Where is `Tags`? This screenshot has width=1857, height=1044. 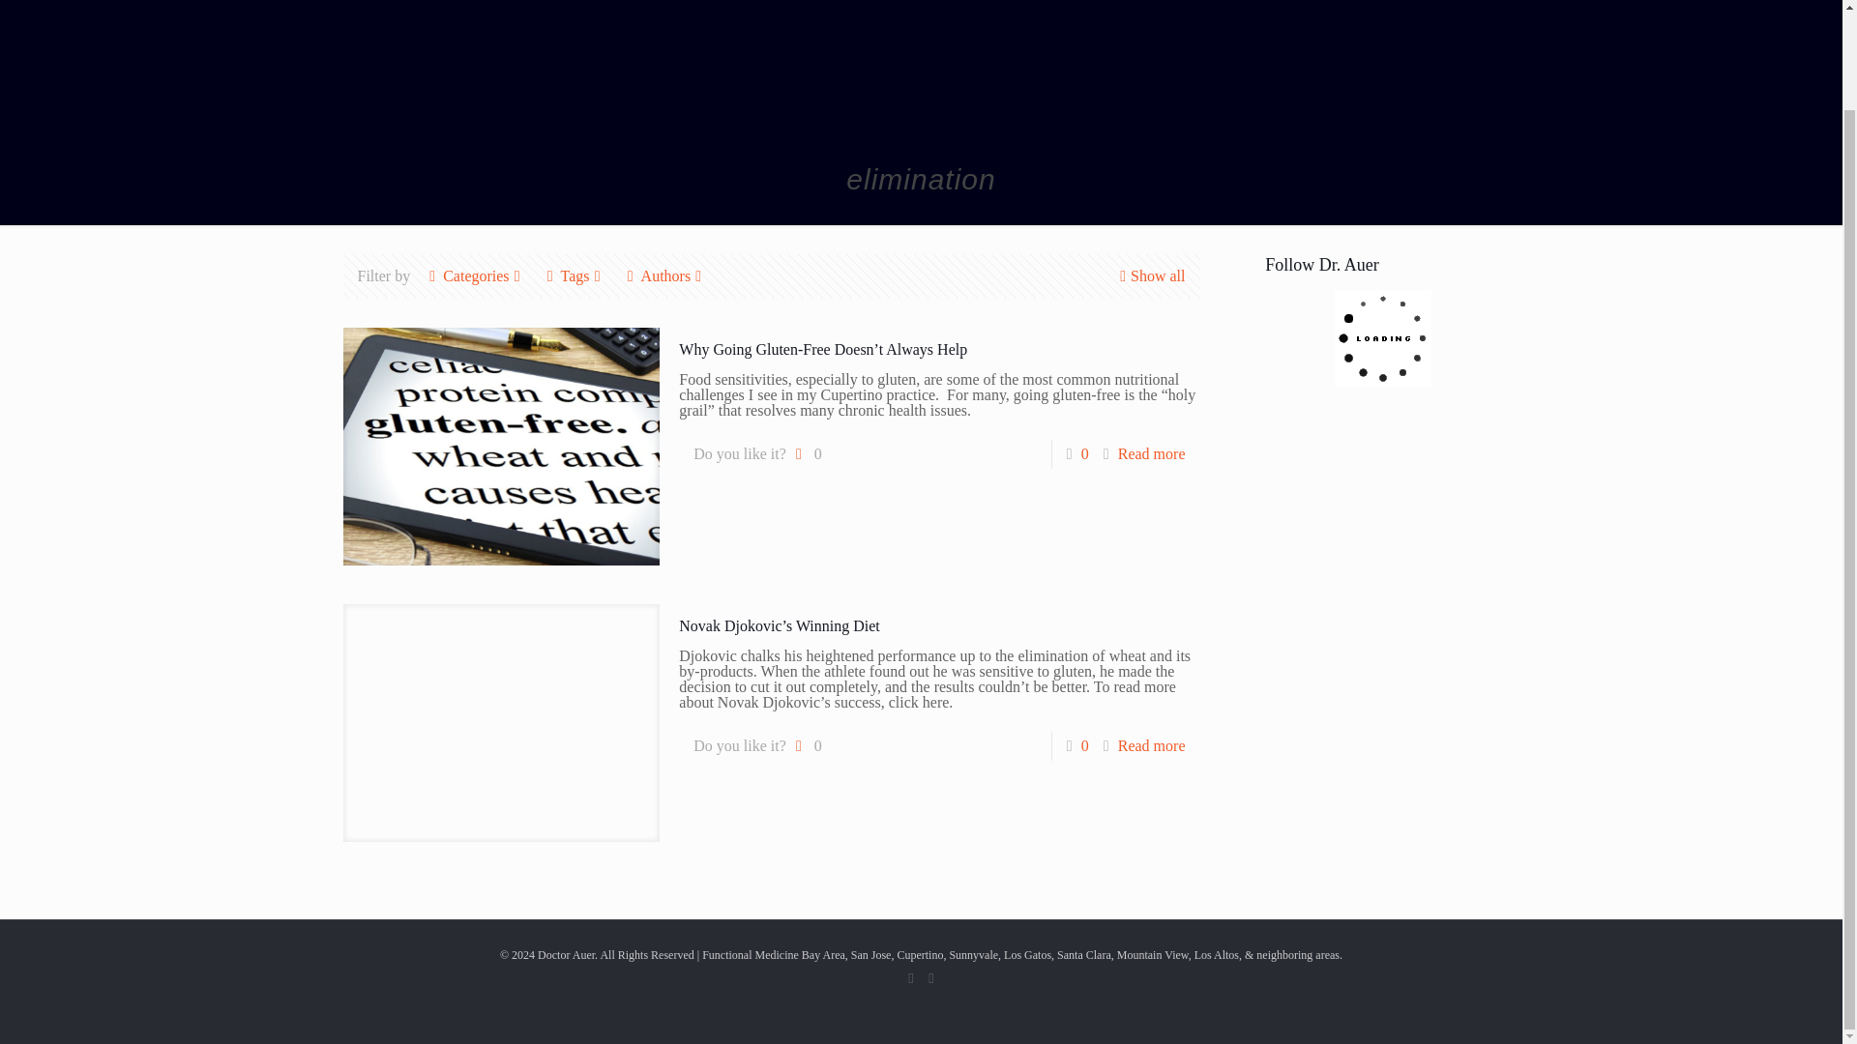 Tags is located at coordinates (575, 275).